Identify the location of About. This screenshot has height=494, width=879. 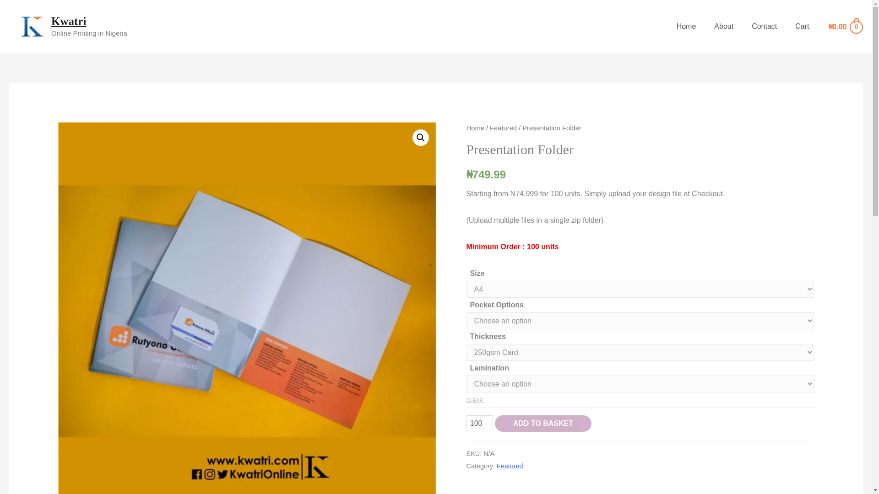
(723, 27).